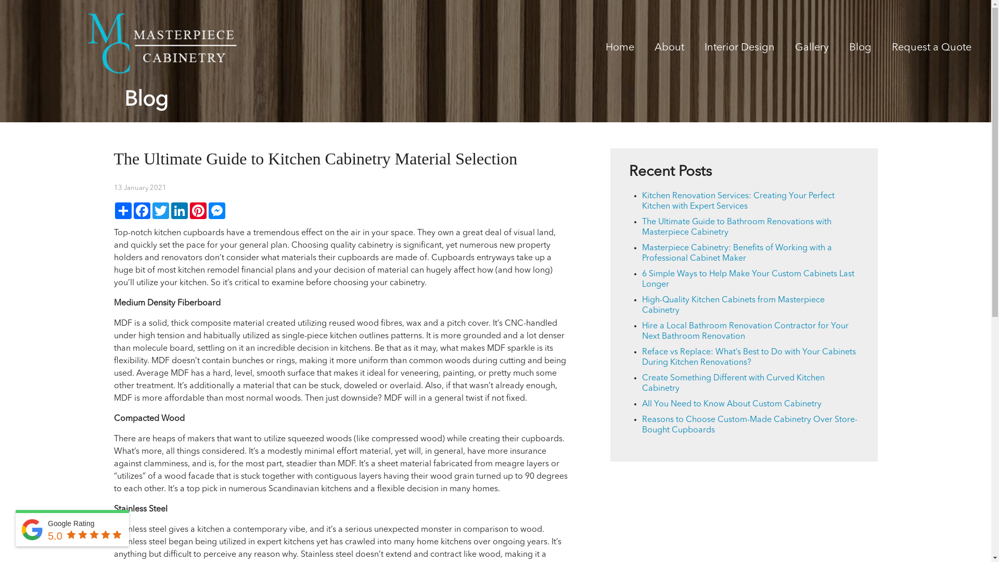 The width and height of the screenshot is (999, 562). Describe the element at coordinates (931, 50) in the screenshot. I see `Request a Quote` at that location.